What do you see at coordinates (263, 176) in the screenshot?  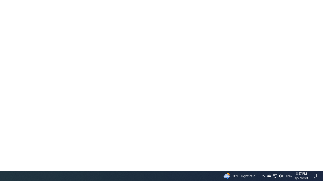 I see `Q2790: 100%` at bounding box center [263, 176].